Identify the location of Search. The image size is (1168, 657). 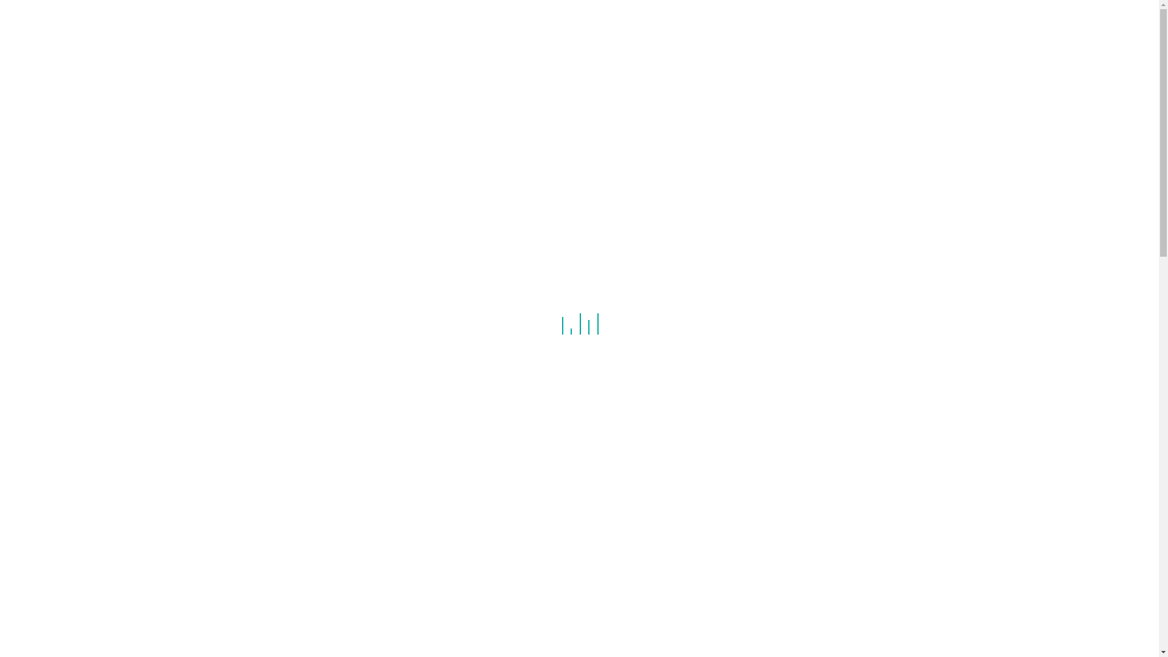
(41, 16).